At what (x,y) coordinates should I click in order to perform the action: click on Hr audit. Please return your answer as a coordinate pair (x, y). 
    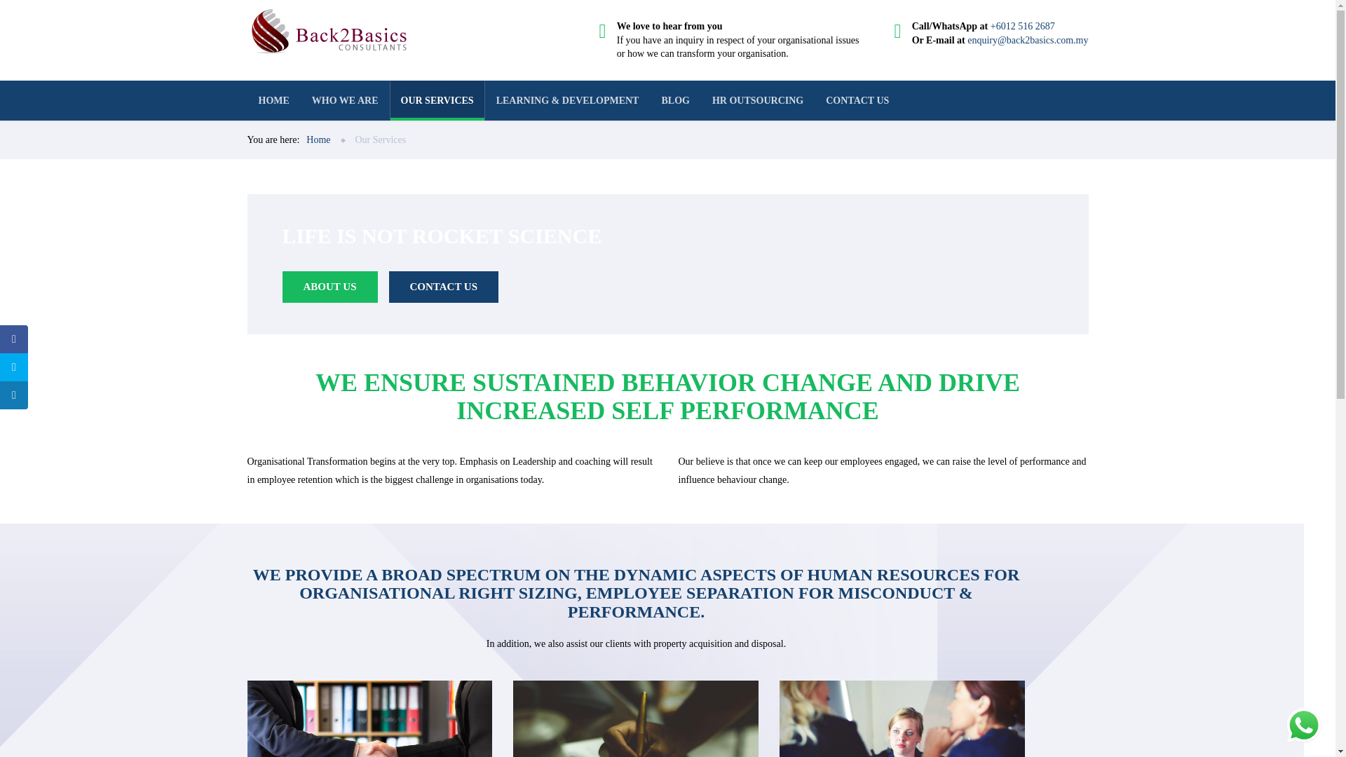
    Looking at the image, I should click on (635, 718).